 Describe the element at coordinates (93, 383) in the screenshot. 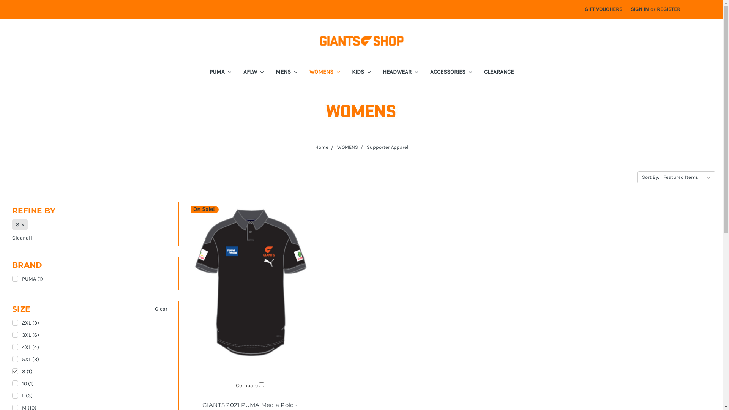

I see `10 (1)` at that location.